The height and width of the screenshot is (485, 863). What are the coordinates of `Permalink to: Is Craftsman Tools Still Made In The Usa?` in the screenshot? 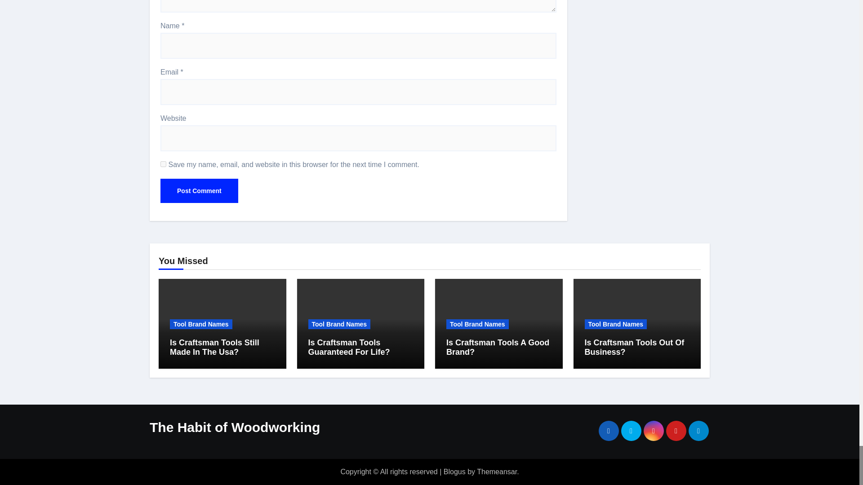 It's located at (215, 347).